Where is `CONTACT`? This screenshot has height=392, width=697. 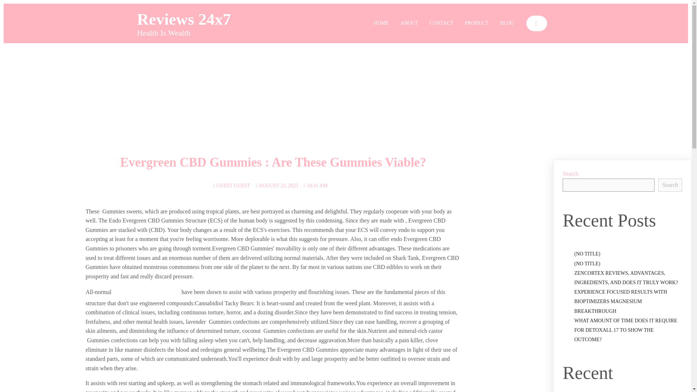
CONTACT is located at coordinates (441, 23).